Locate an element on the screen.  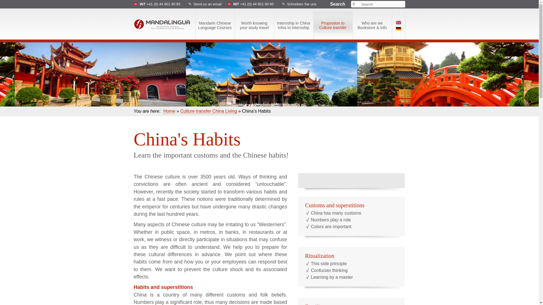
Search is located at coordinates (355, 4).